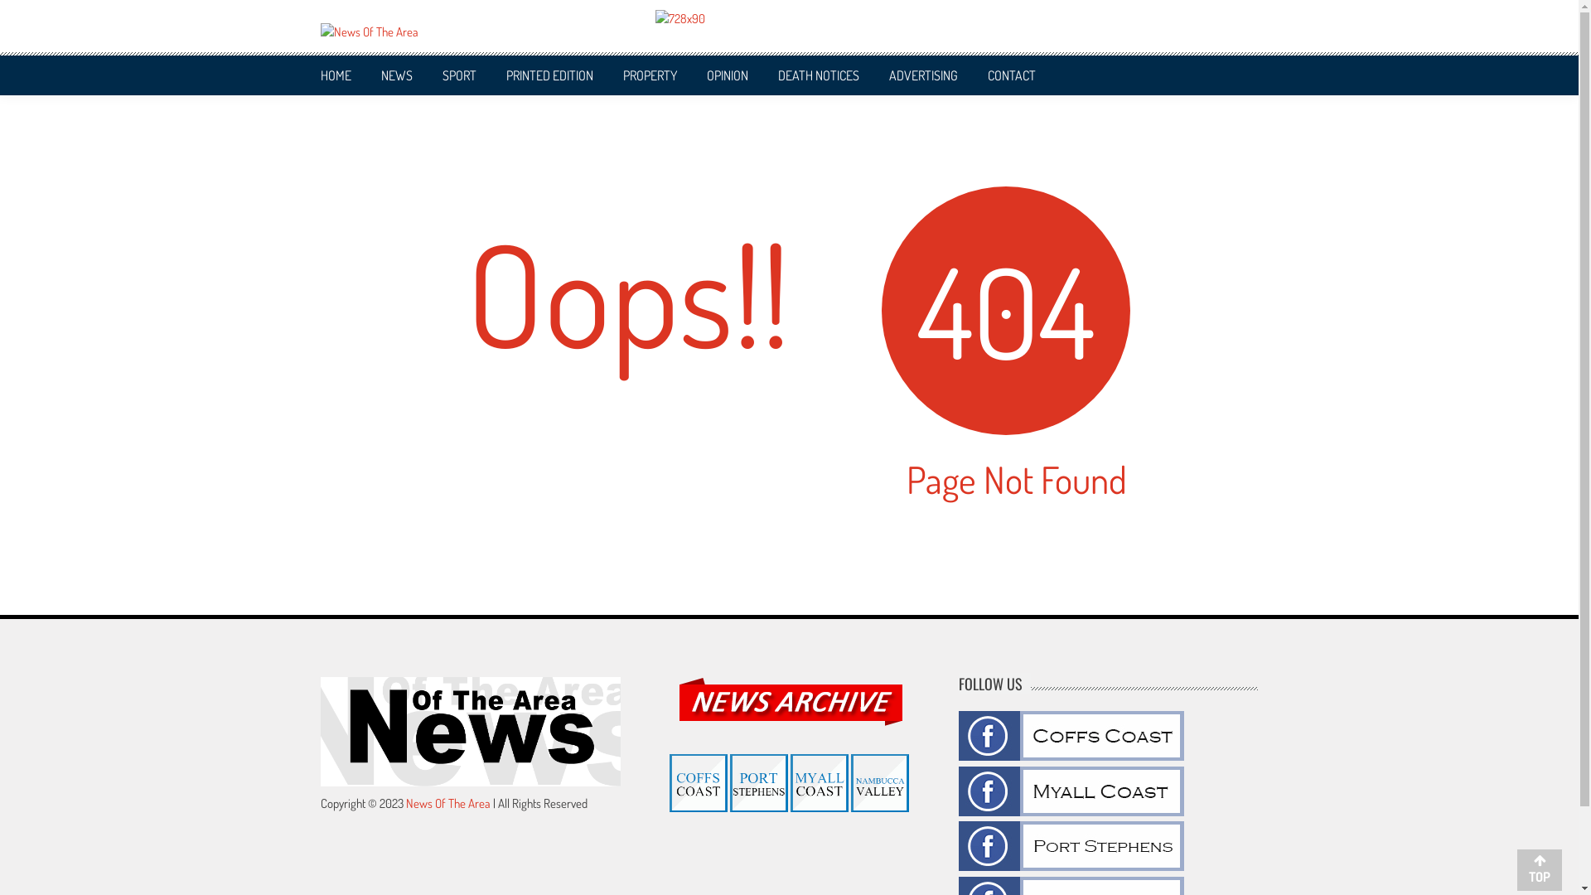  Describe the element at coordinates (650, 75) in the screenshot. I see `PROPERTY` at that location.